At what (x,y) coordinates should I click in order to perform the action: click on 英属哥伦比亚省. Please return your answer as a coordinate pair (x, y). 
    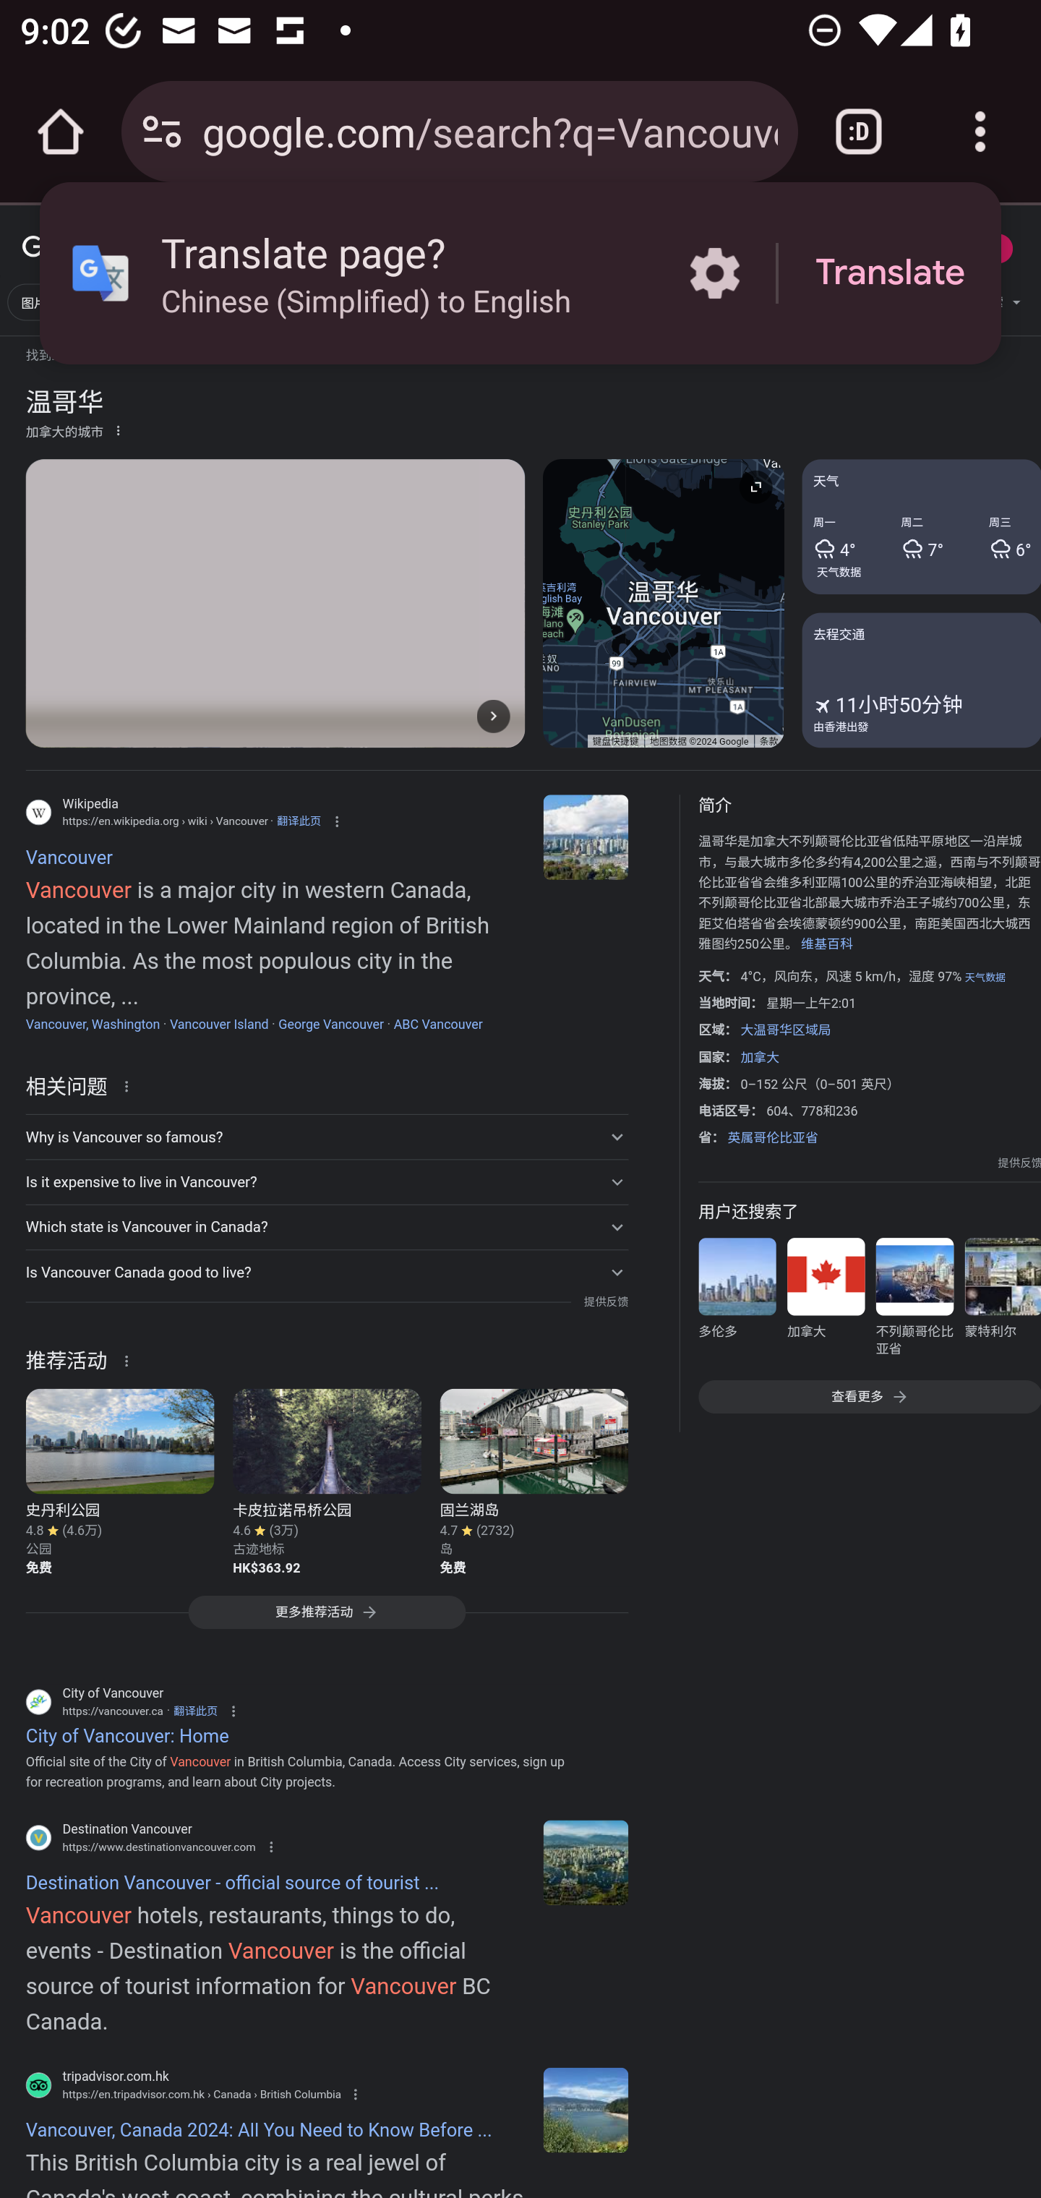
    Looking at the image, I should click on (772, 1137).